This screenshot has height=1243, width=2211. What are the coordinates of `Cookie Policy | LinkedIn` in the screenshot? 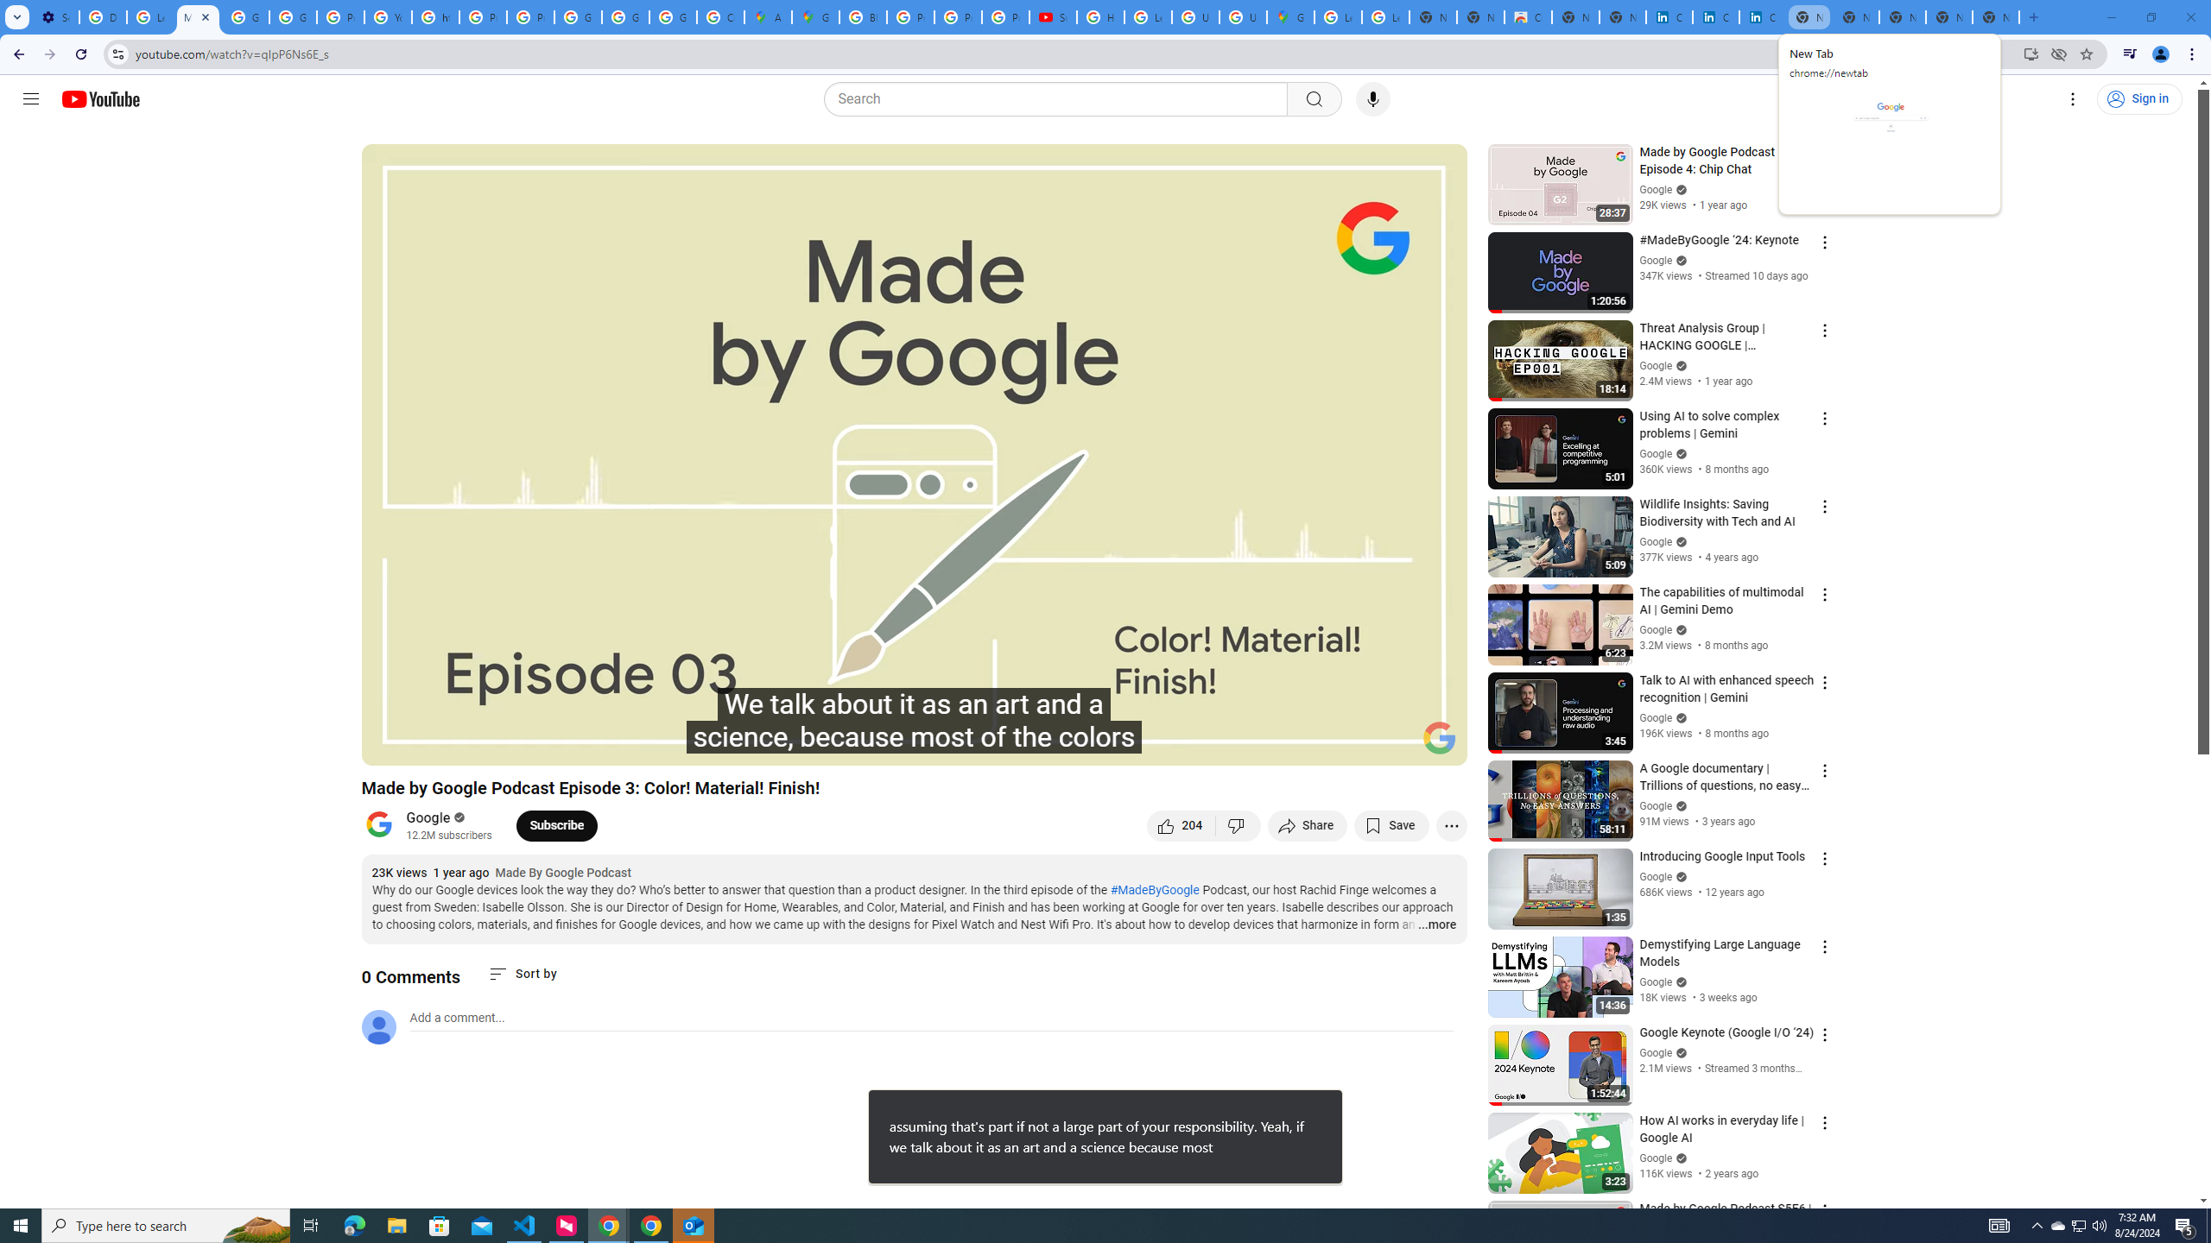 It's located at (1715, 17).